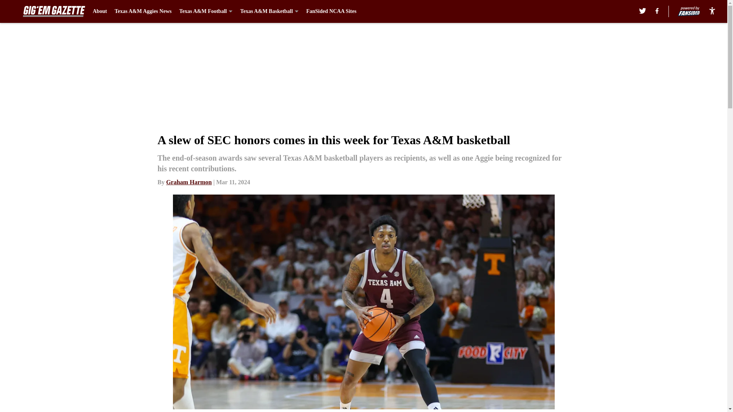 This screenshot has width=733, height=412. Describe the element at coordinates (100, 11) in the screenshot. I see `About` at that location.